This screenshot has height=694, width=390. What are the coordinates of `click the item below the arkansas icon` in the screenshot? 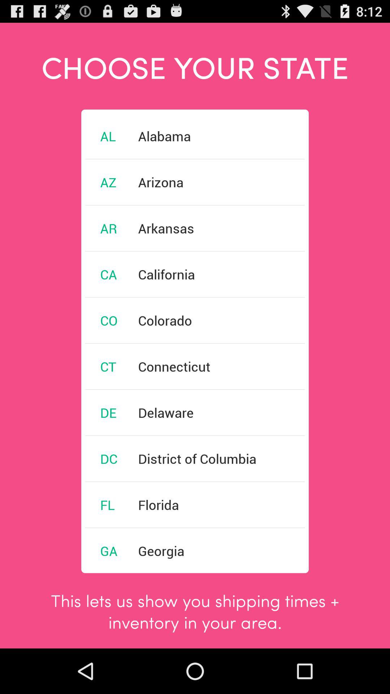 It's located at (166, 274).